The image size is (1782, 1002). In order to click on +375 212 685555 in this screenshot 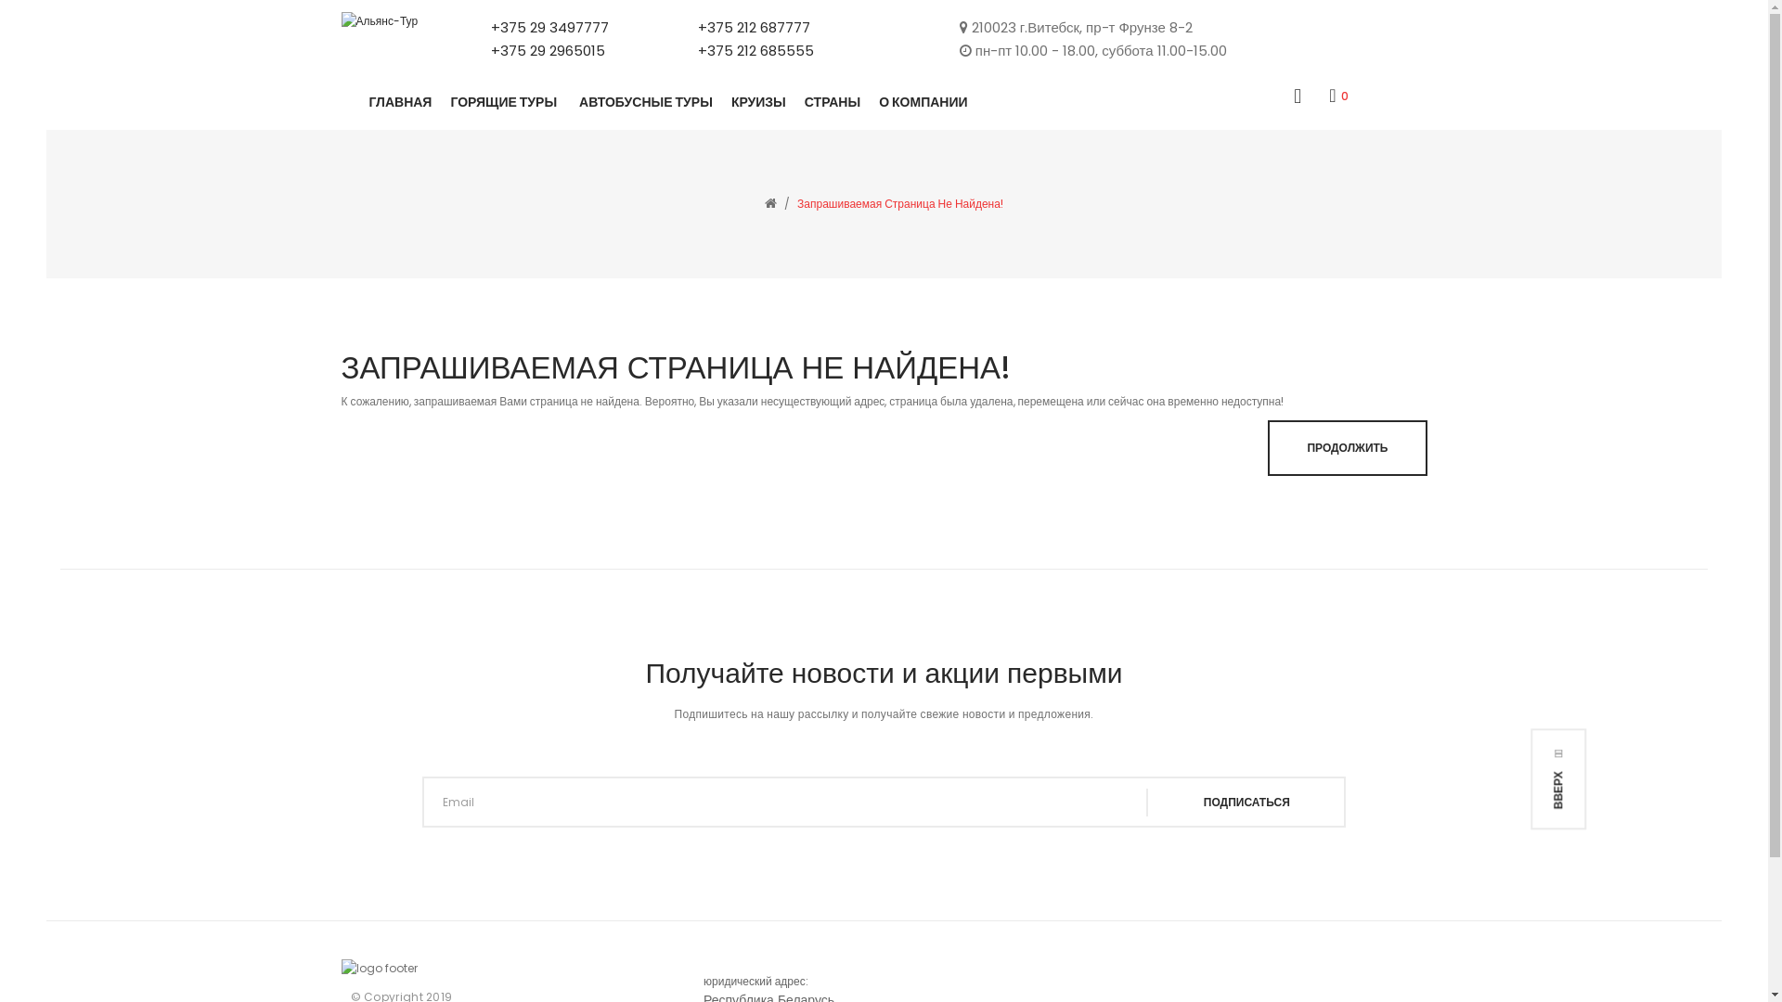, I will do `click(755, 51)`.